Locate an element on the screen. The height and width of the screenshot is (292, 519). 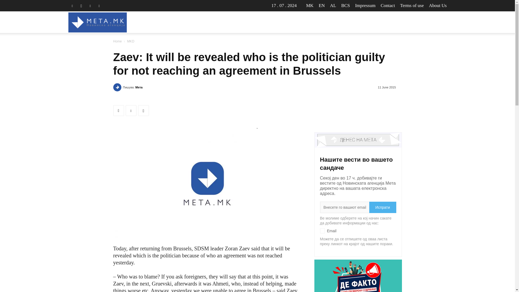
Meta.mk is located at coordinates (97, 22).